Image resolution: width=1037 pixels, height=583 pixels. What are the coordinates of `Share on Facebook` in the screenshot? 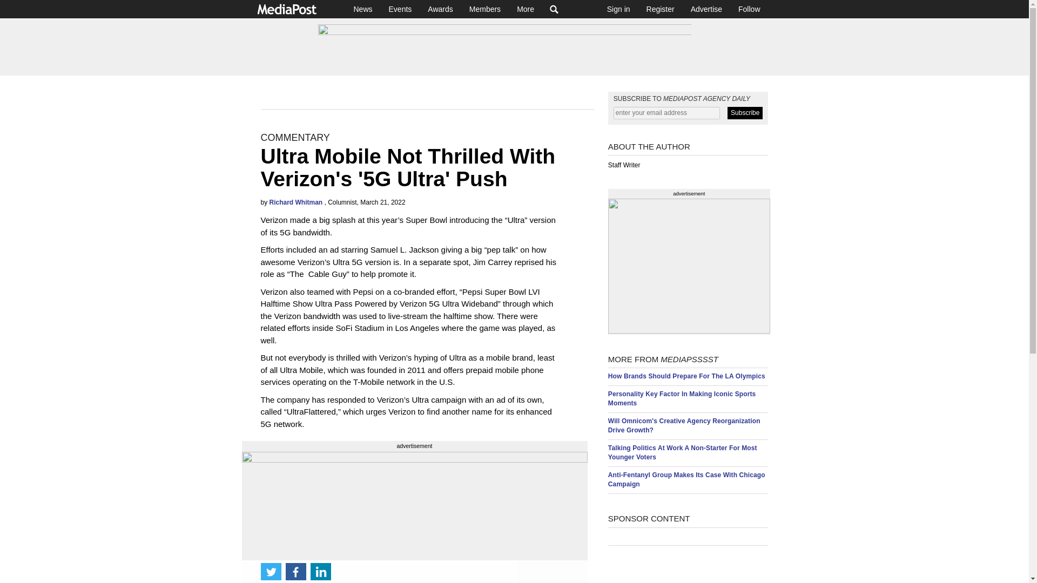 It's located at (295, 571).